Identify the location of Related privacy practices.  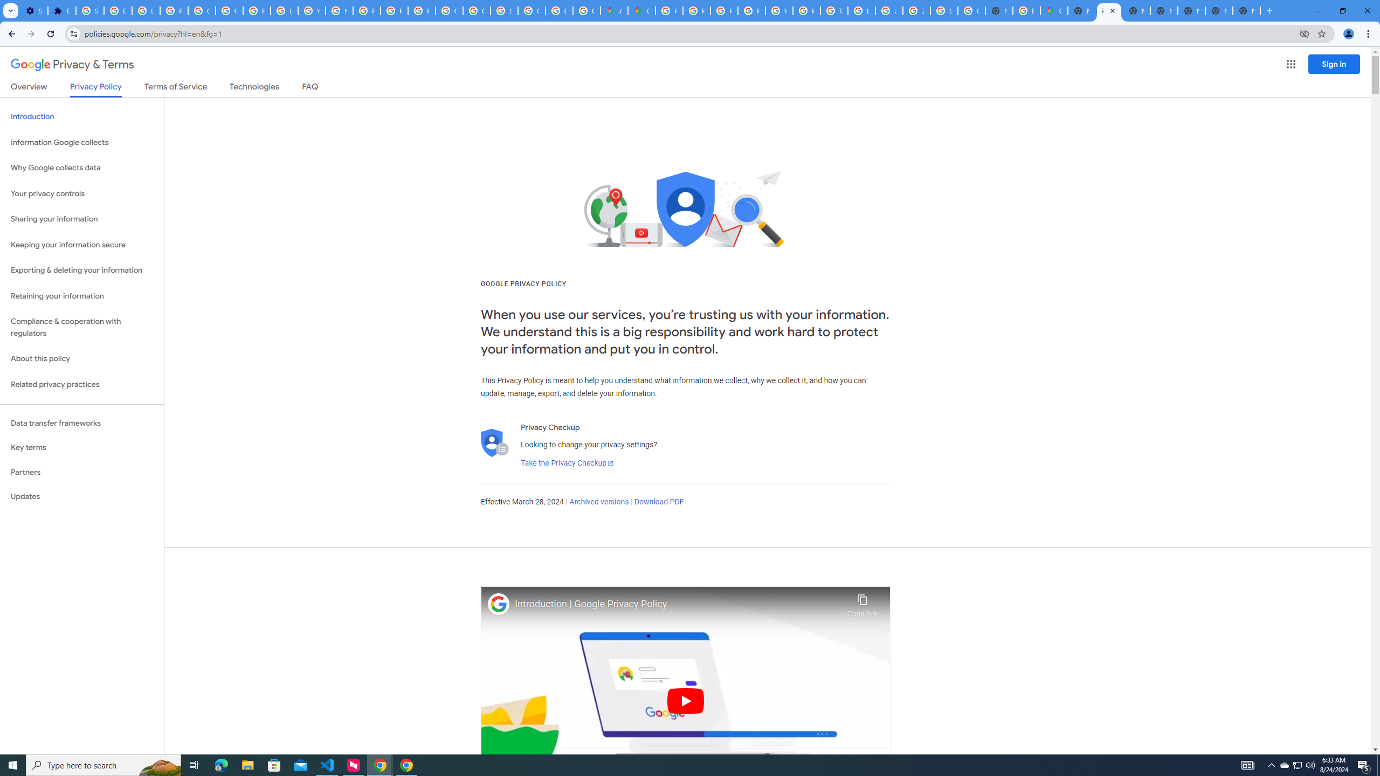
(82, 384).